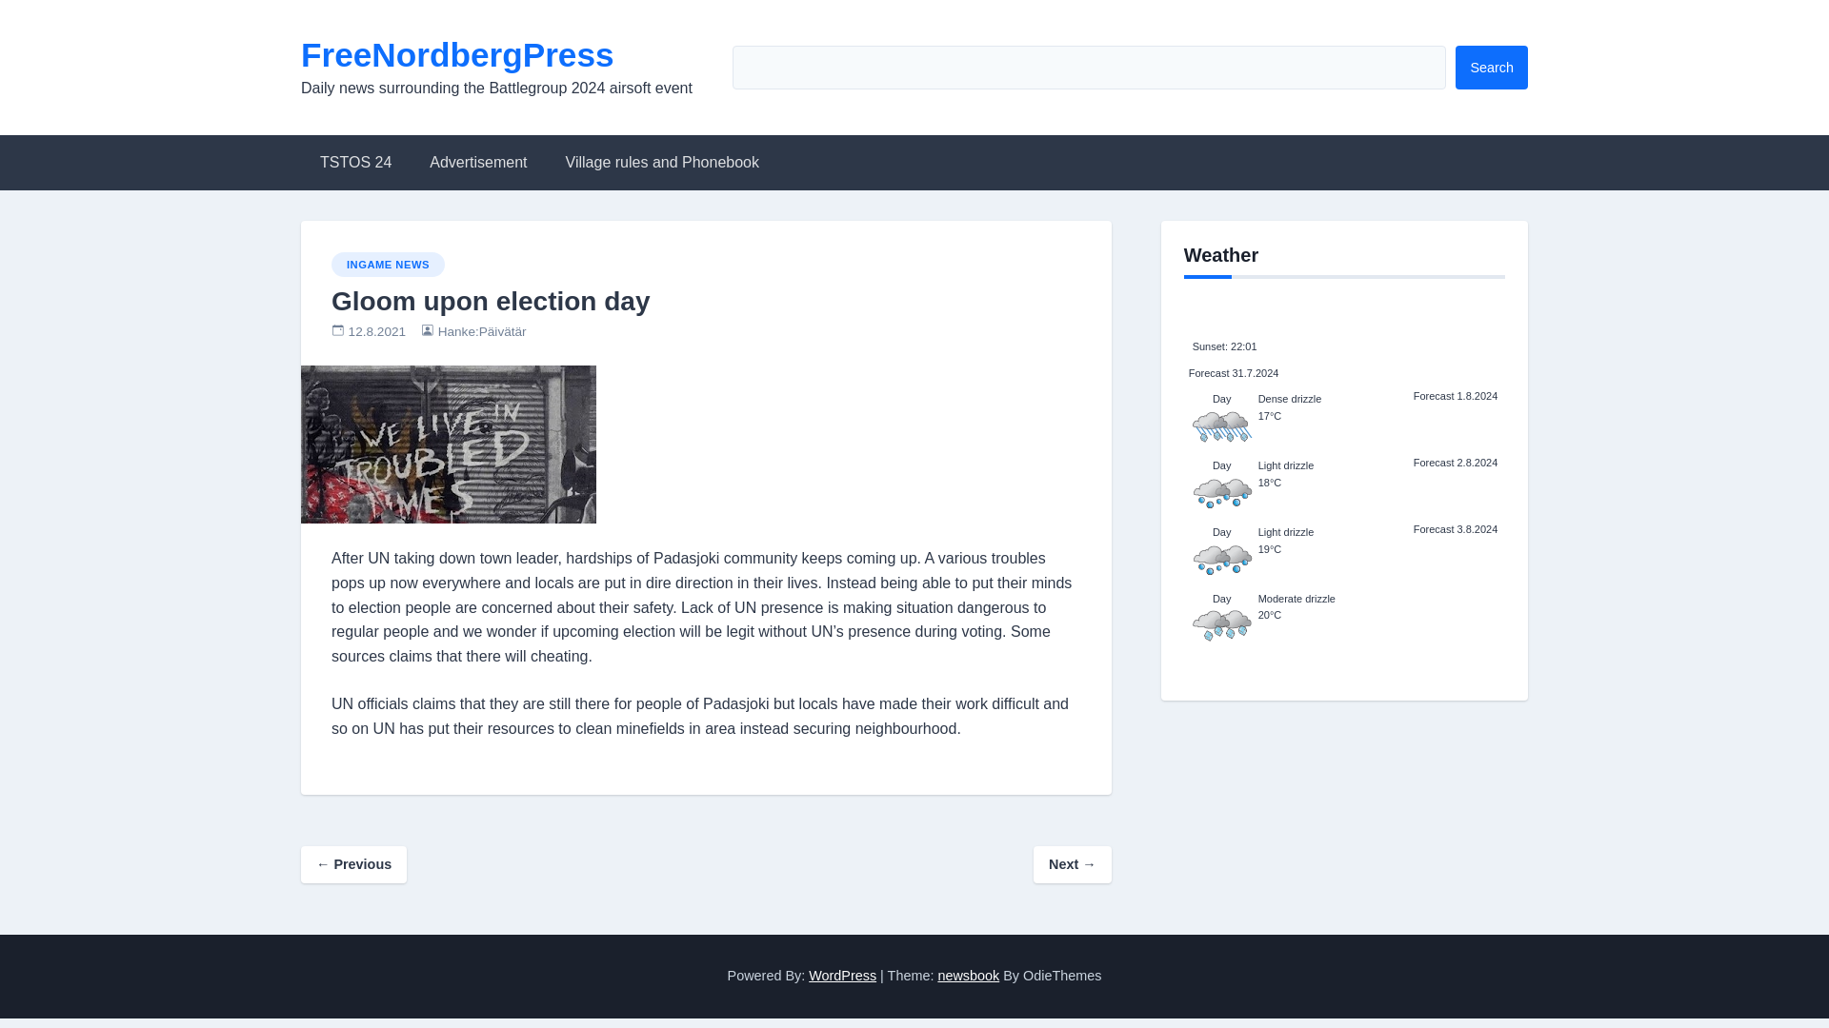 This screenshot has width=1829, height=1028. Describe the element at coordinates (457, 53) in the screenshot. I see `FreeNordbergPress` at that location.